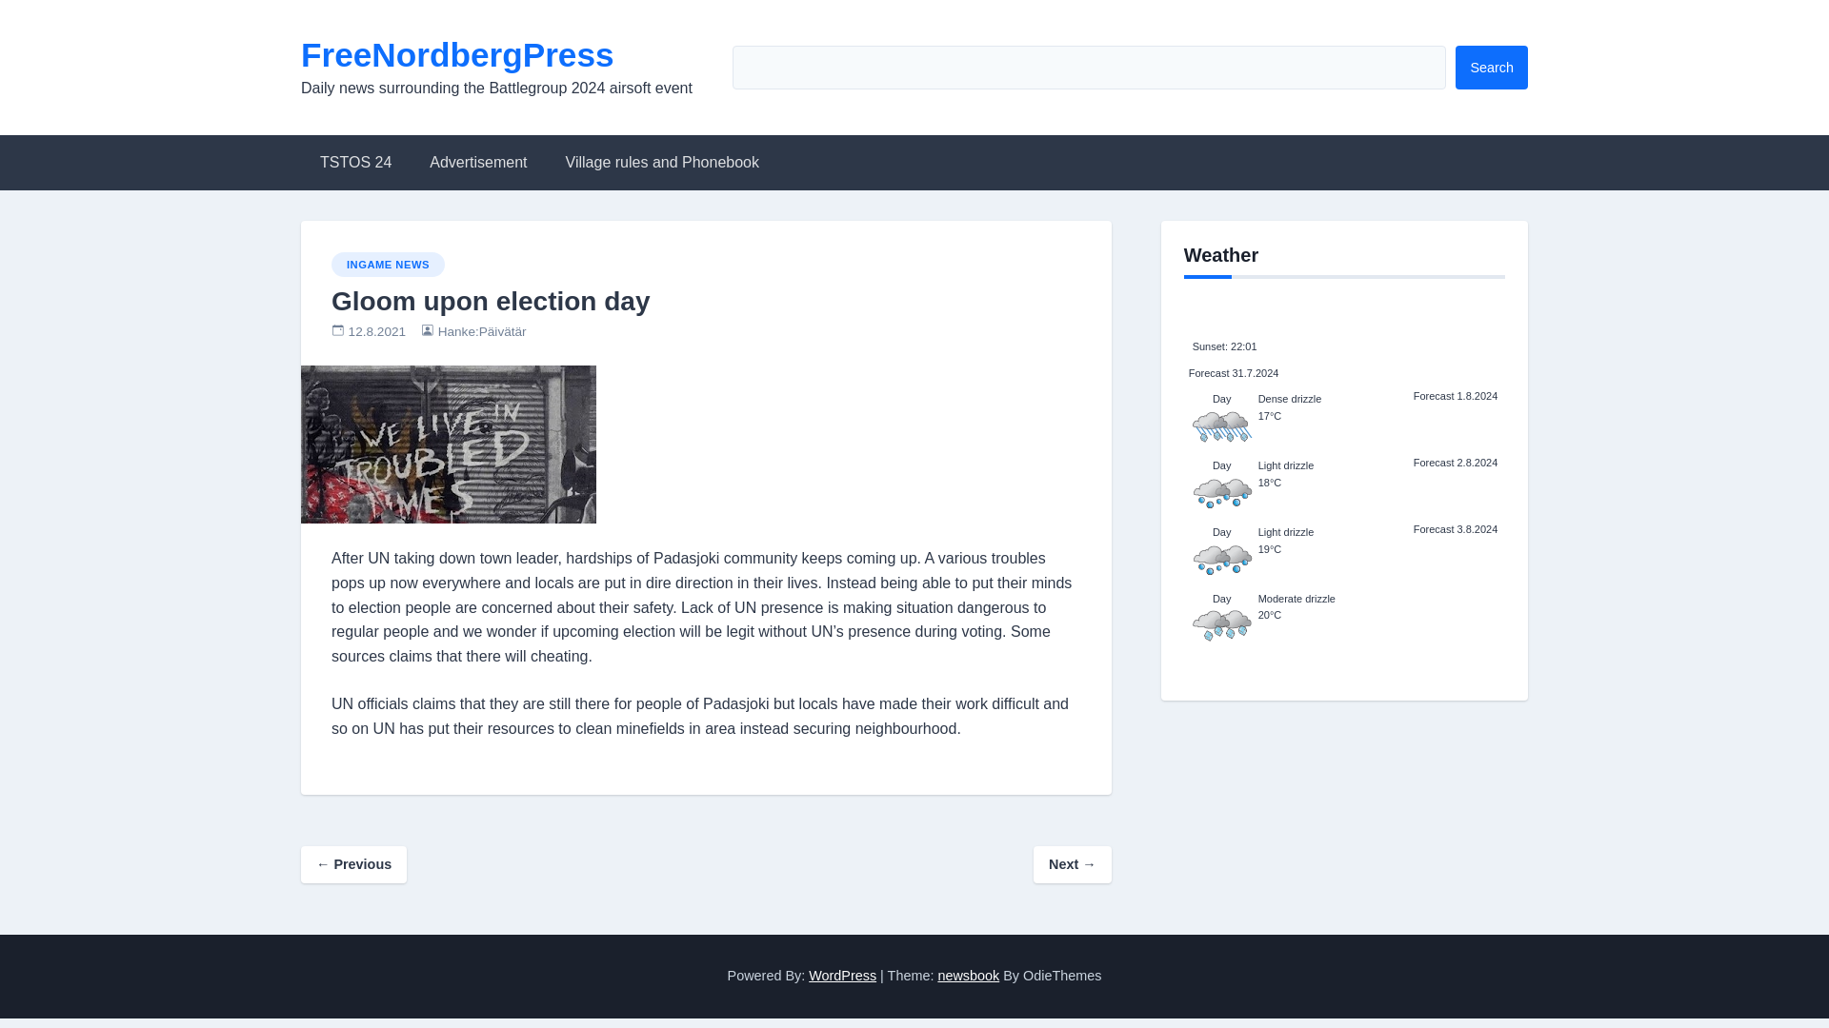 This screenshot has width=1829, height=1028. Describe the element at coordinates (457, 53) in the screenshot. I see `FreeNordbergPress` at that location.